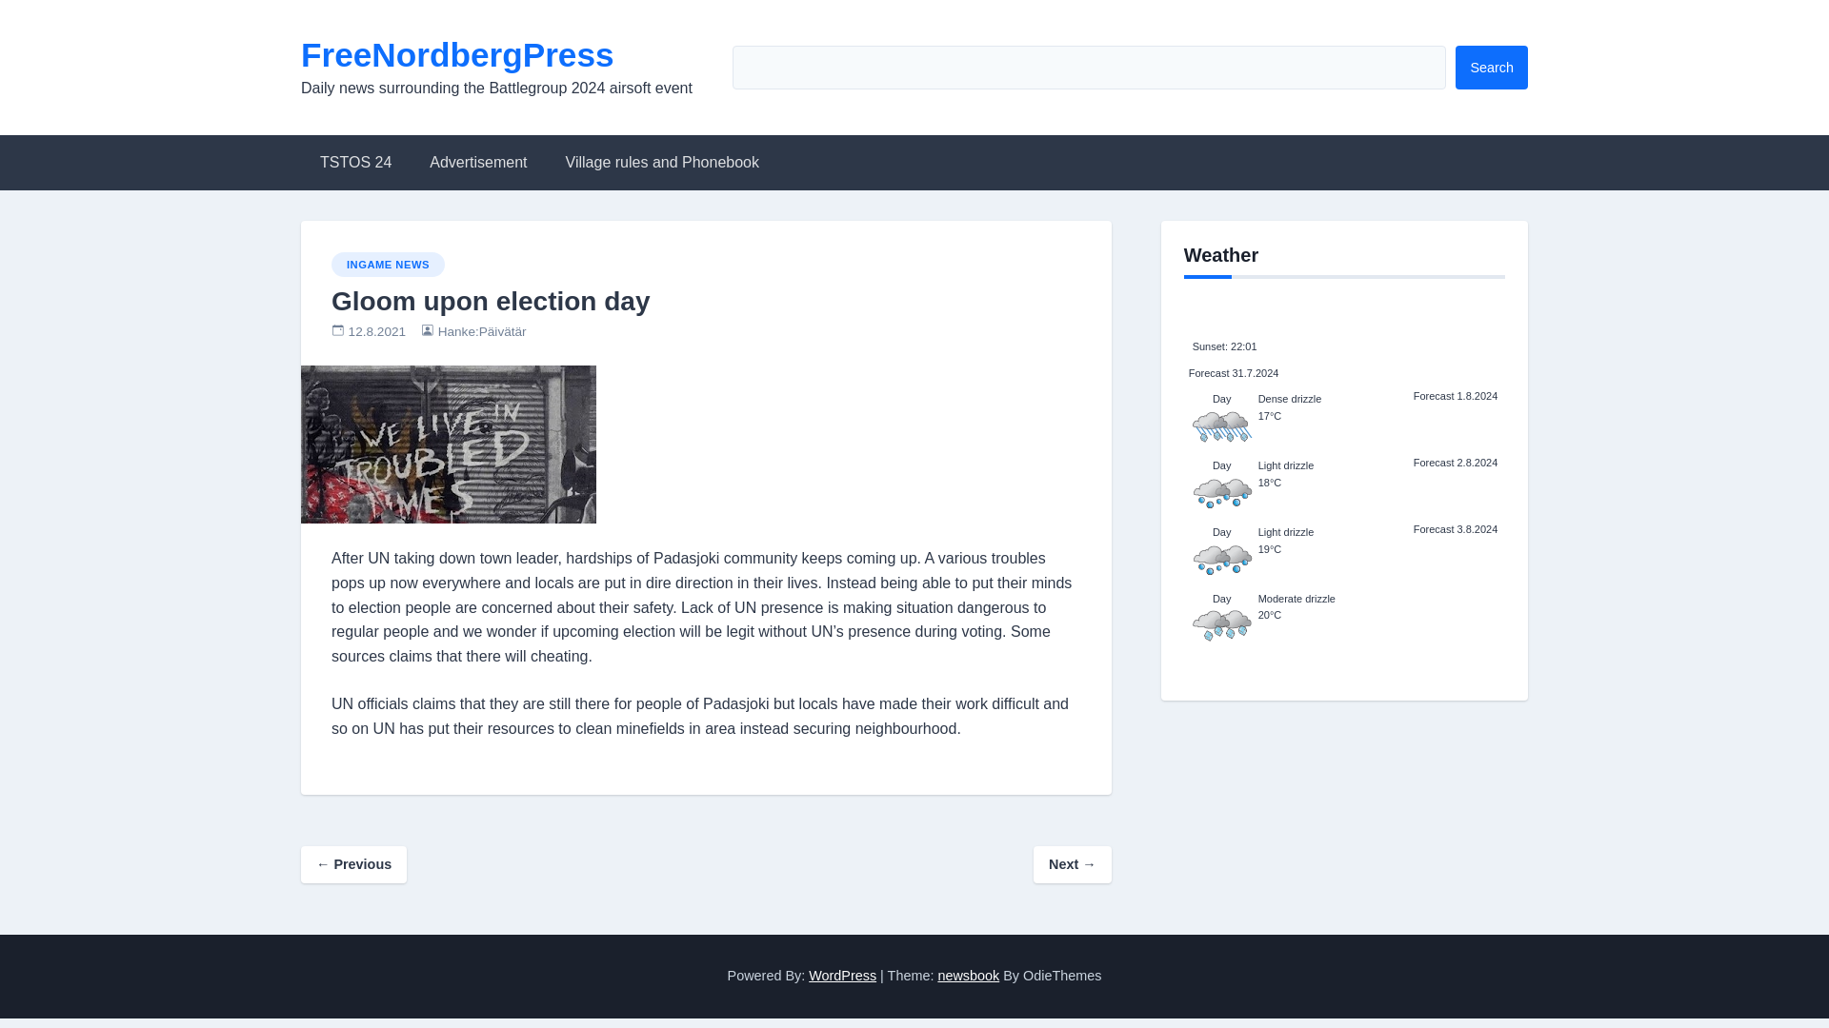 This screenshot has width=1829, height=1028. Describe the element at coordinates (457, 53) in the screenshot. I see `FreeNordbergPress` at that location.